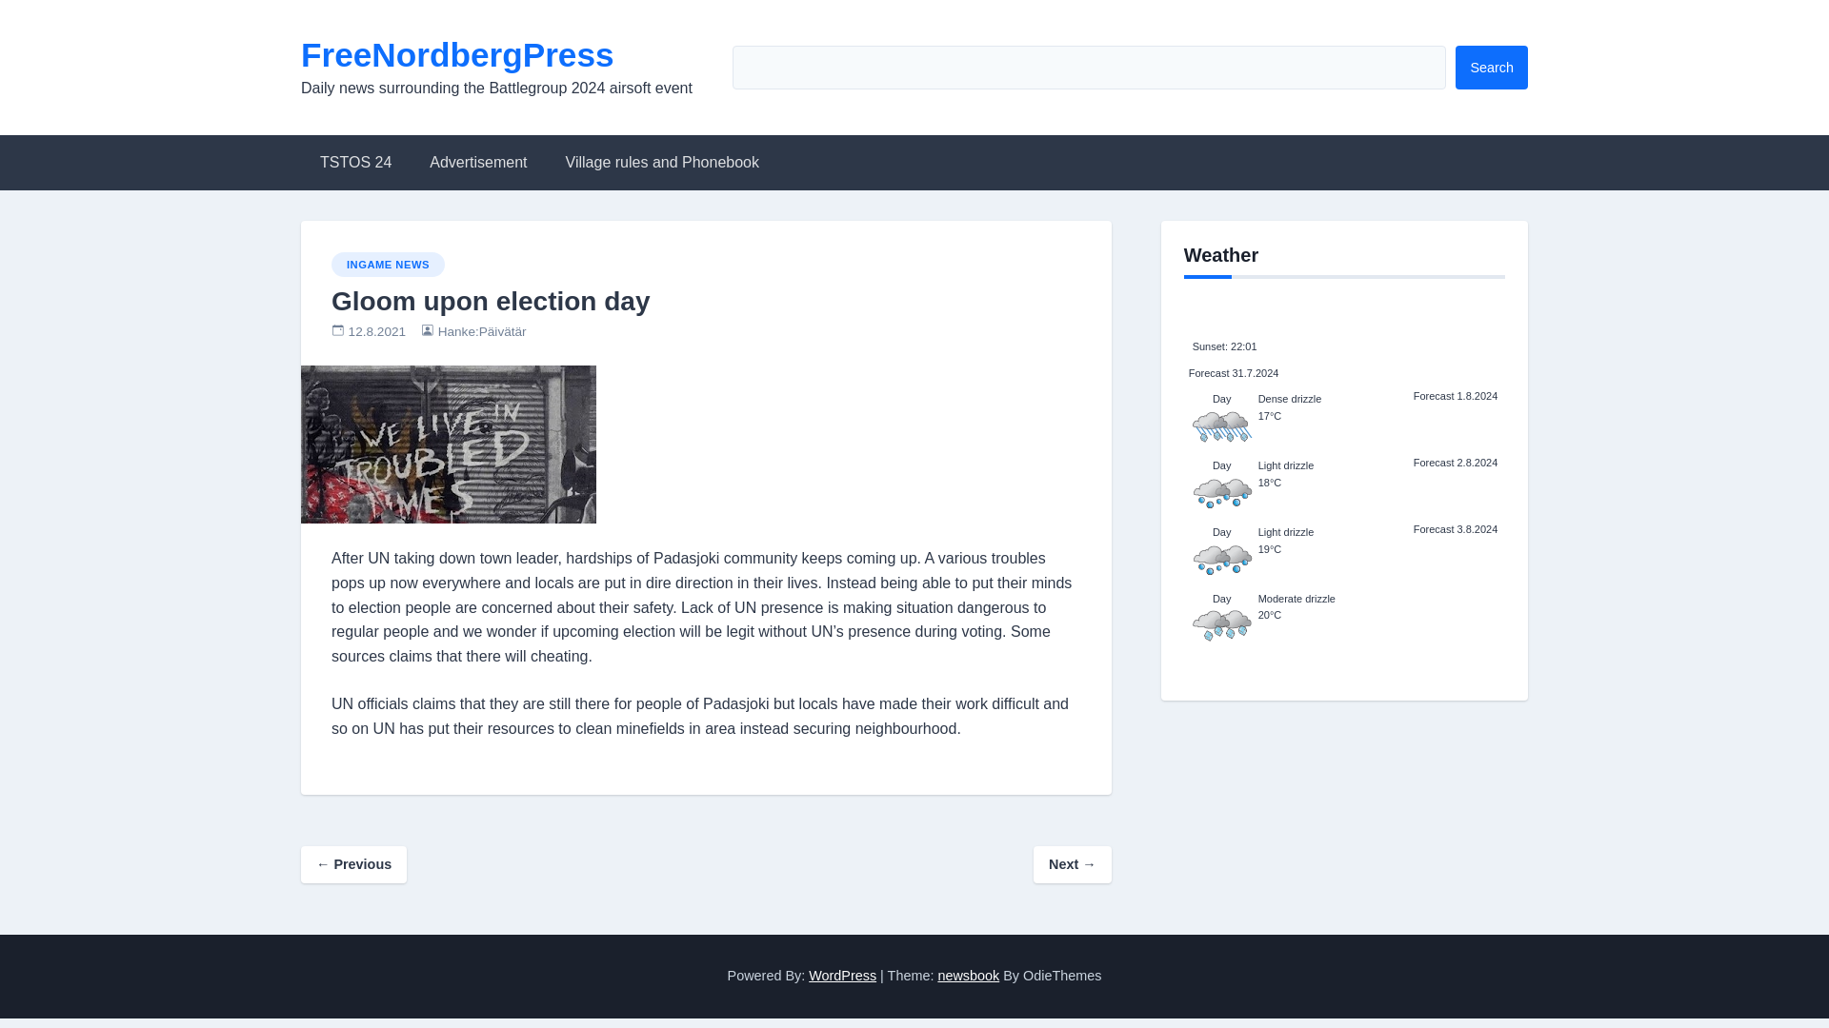 This screenshot has width=1829, height=1028. Describe the element at coordinates (457, 53) in the screenshot. I see `FreeNordbergPress` at that location.